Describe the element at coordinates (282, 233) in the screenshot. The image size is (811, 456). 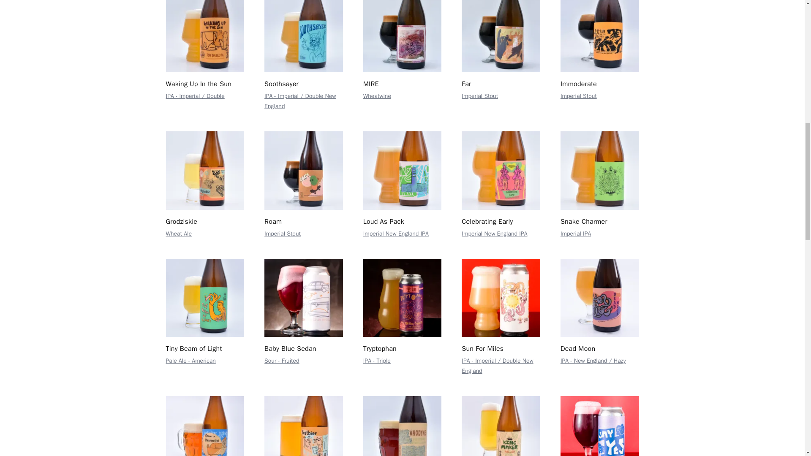
I see `Imperial Stout` at that location.